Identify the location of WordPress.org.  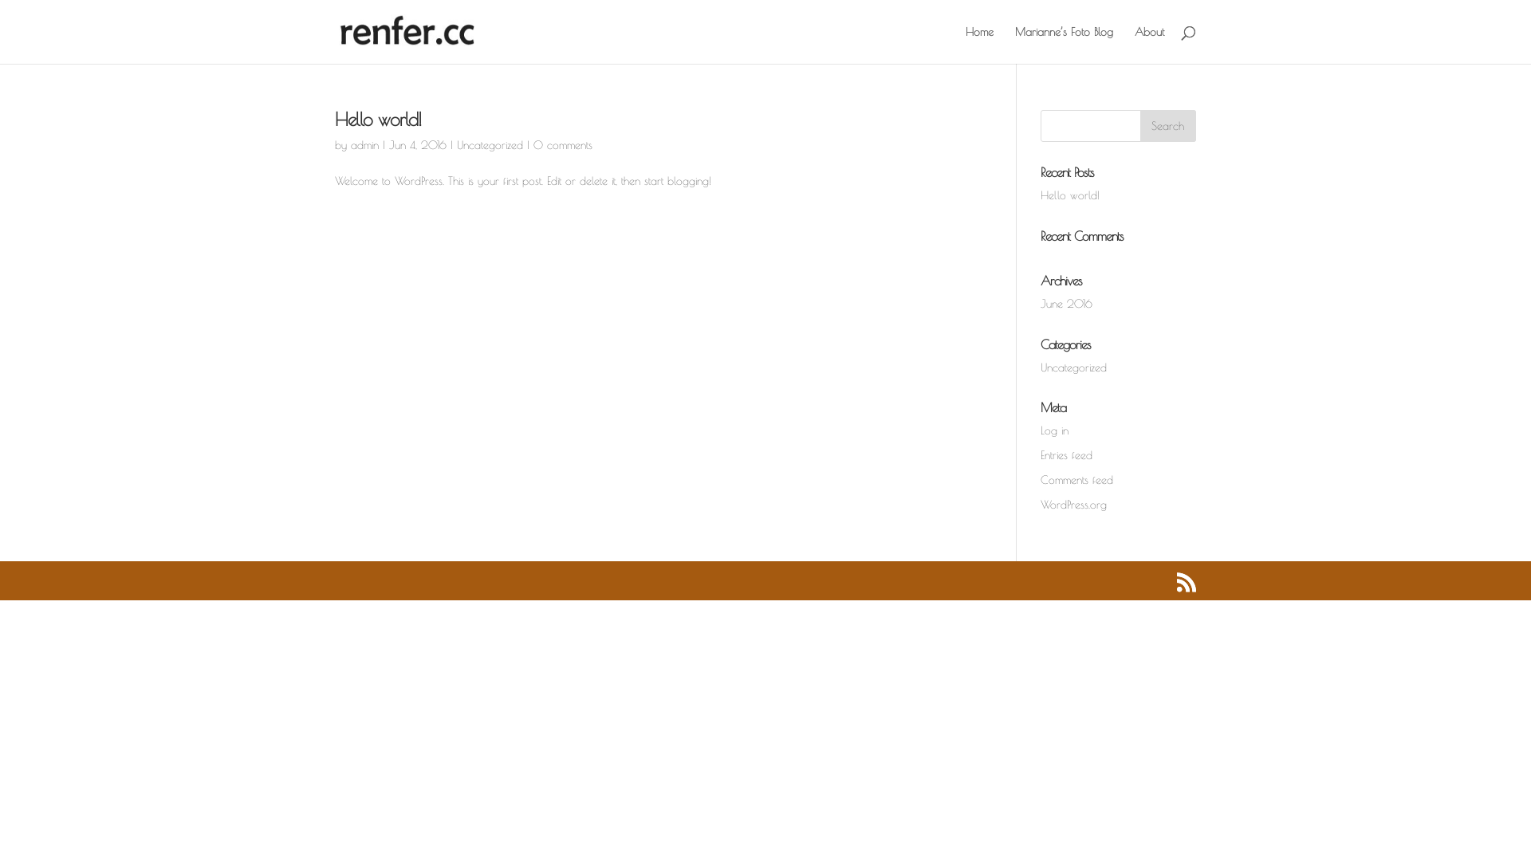
(1073, 505).